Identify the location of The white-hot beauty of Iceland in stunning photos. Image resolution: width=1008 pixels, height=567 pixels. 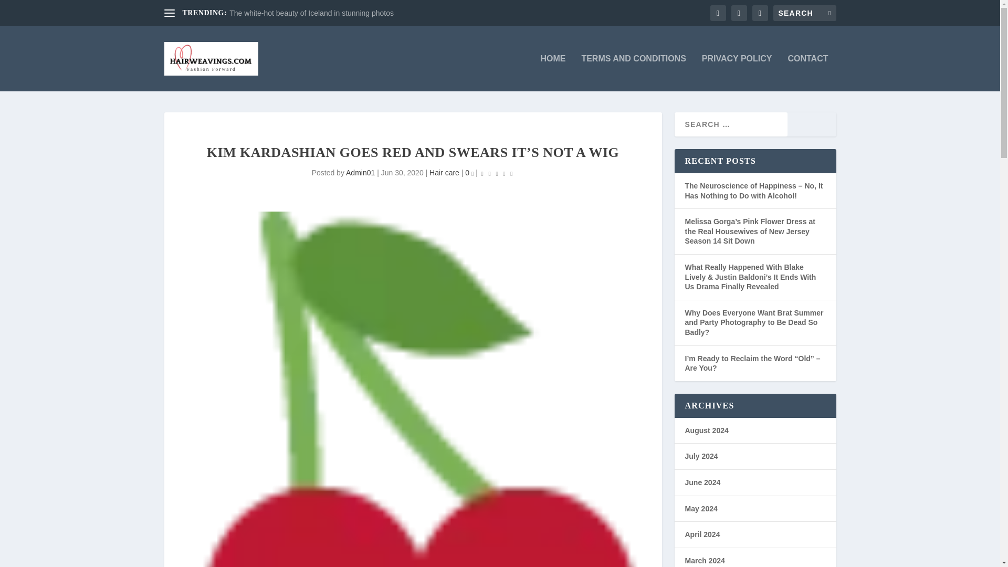
(312, 13).